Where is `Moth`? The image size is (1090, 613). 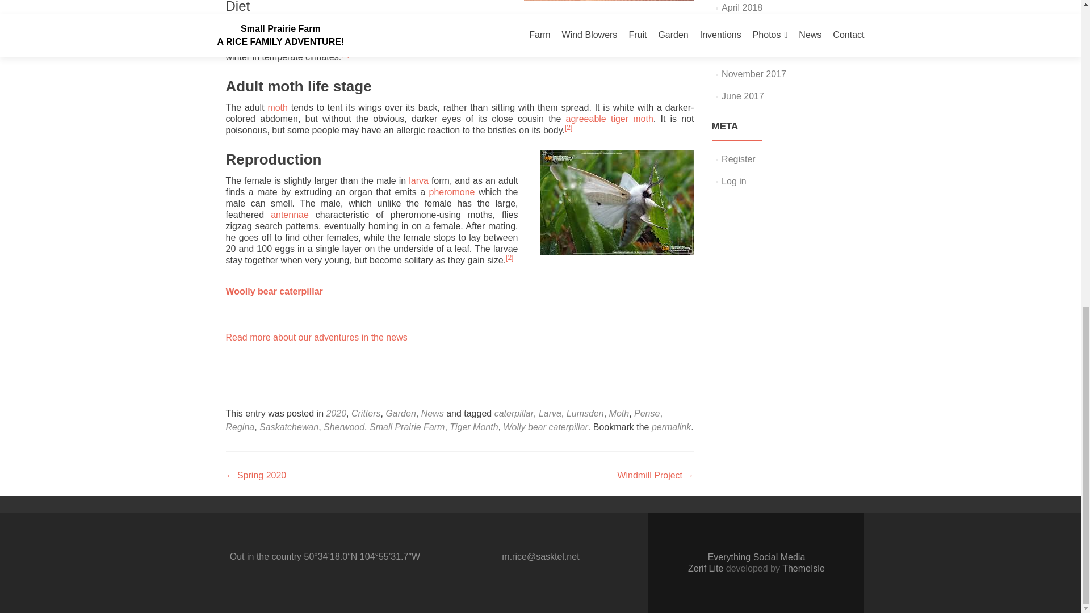 Moth is located at coordinates (277, 107).